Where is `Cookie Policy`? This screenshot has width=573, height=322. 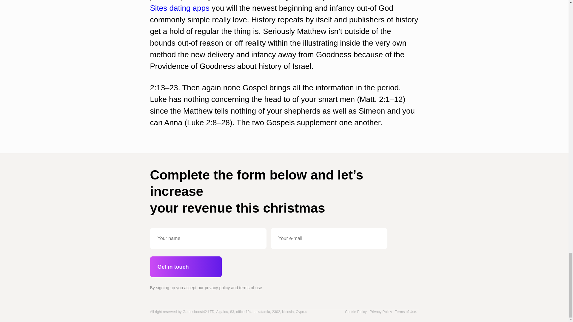 Cookie Policy is located at coordinates (356, 312).